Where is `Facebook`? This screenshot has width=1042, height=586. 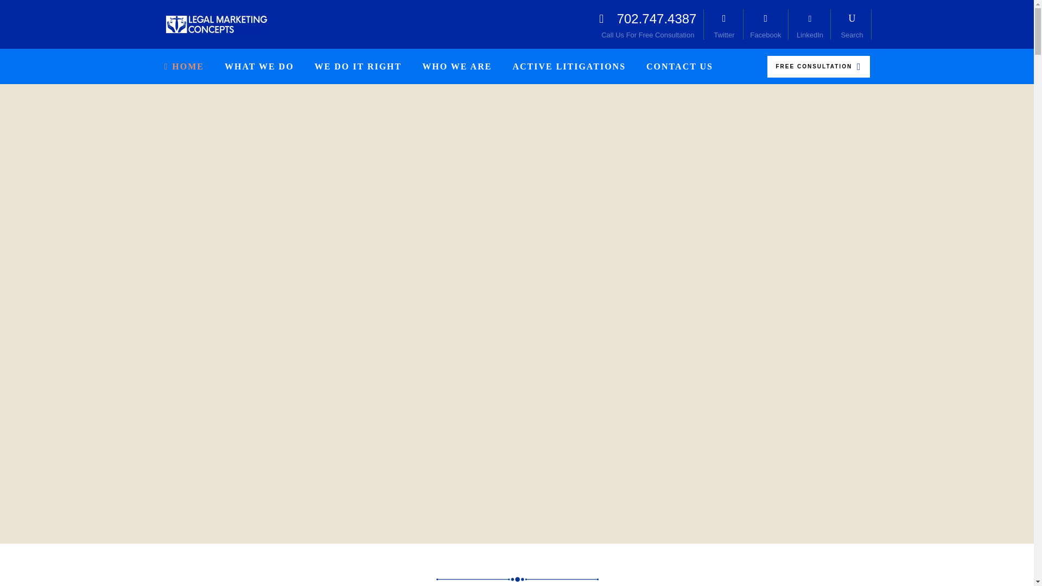 Facebook is located at coordinates (765, 24).